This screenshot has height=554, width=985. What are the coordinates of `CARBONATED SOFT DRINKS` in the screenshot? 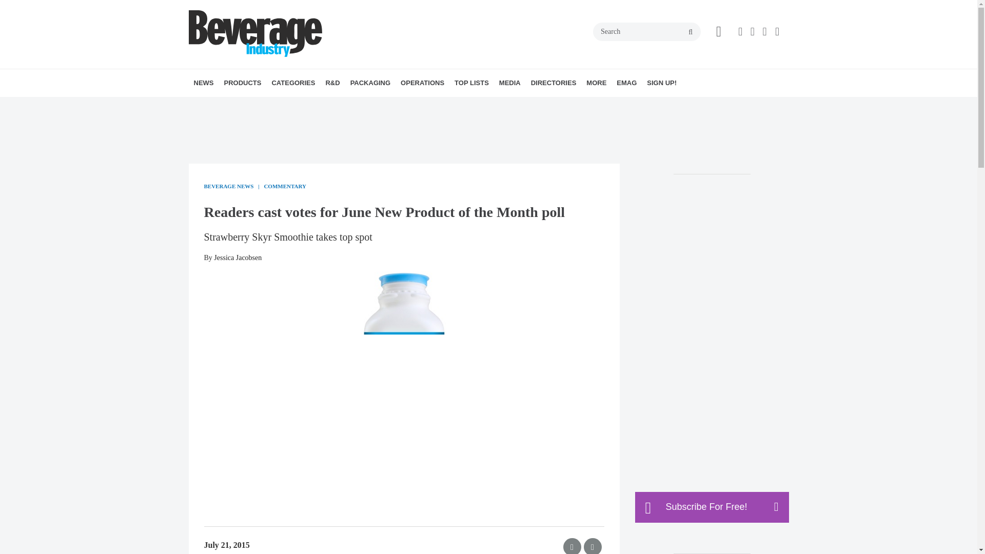 It's located at (347, 106).